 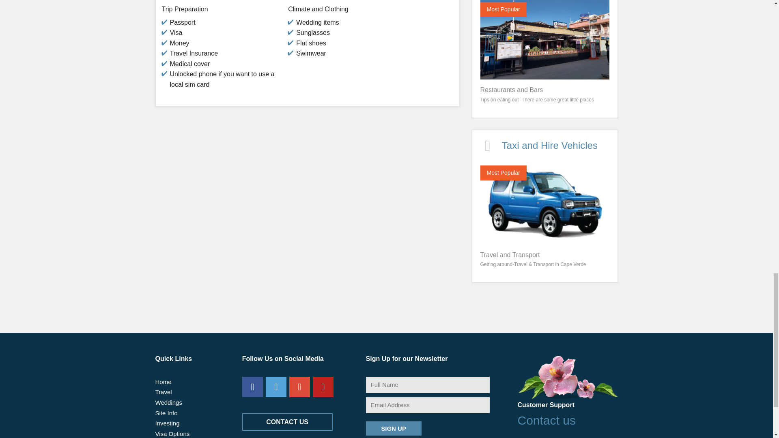 I want to click on SIGN UP, so click(x=394, y=428).